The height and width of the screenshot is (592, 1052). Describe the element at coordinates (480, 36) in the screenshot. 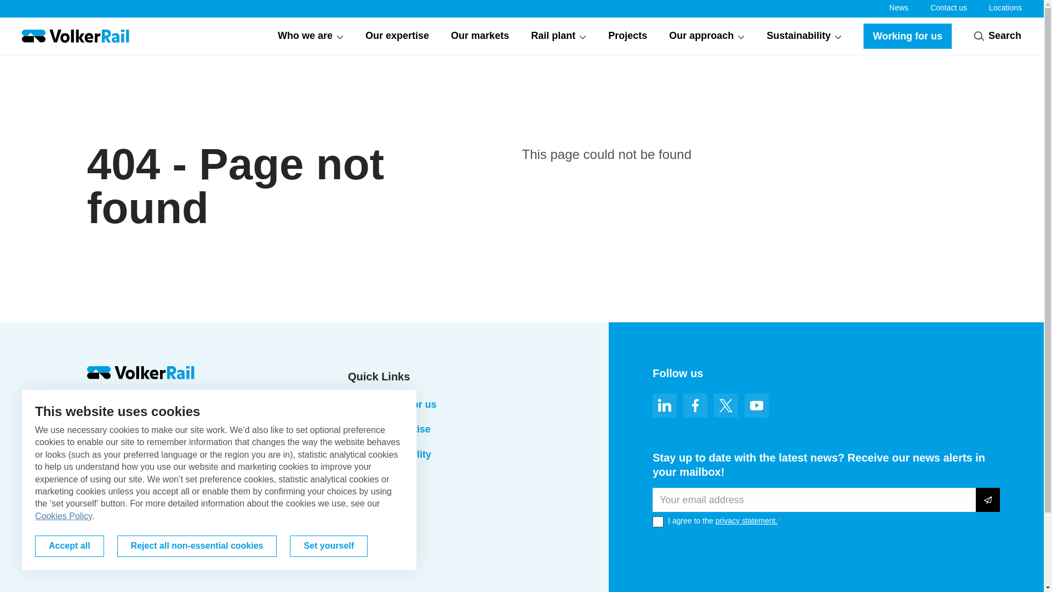

I see `Our markets` at that location.